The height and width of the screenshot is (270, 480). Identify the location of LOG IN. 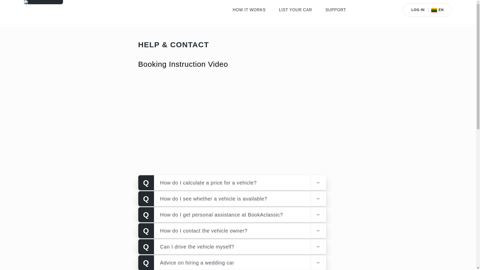
(418, 10).